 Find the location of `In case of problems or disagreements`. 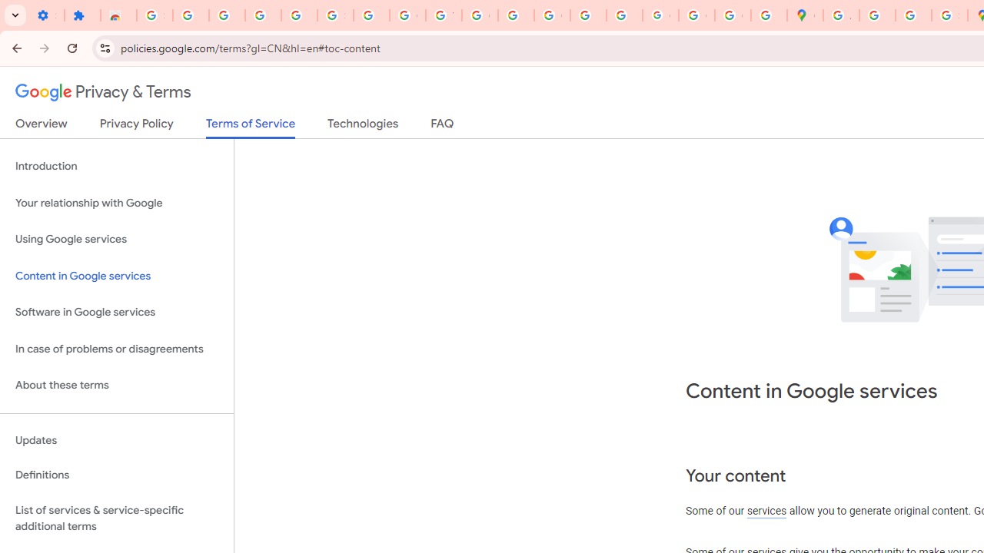

In case of problems or disagreements is located at coordinates (117, 349).